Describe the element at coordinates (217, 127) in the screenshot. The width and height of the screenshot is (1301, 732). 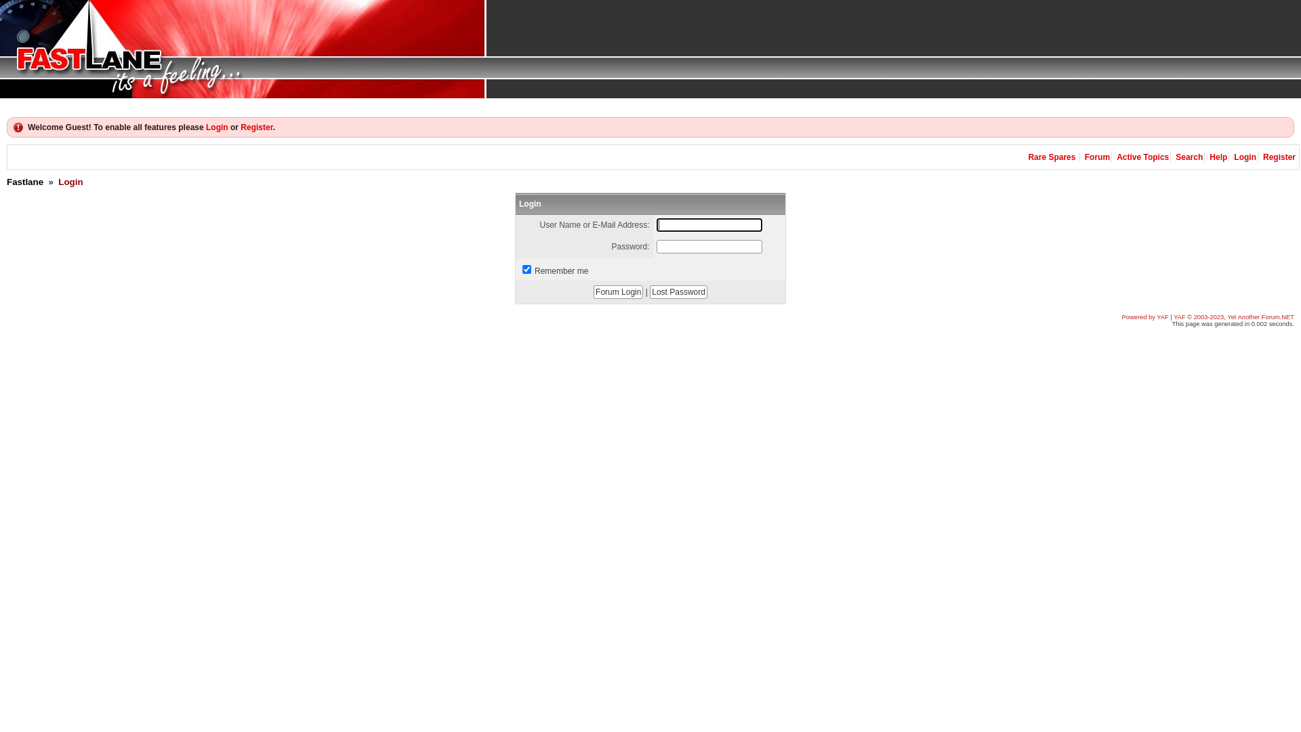
I see `Login` at that location.